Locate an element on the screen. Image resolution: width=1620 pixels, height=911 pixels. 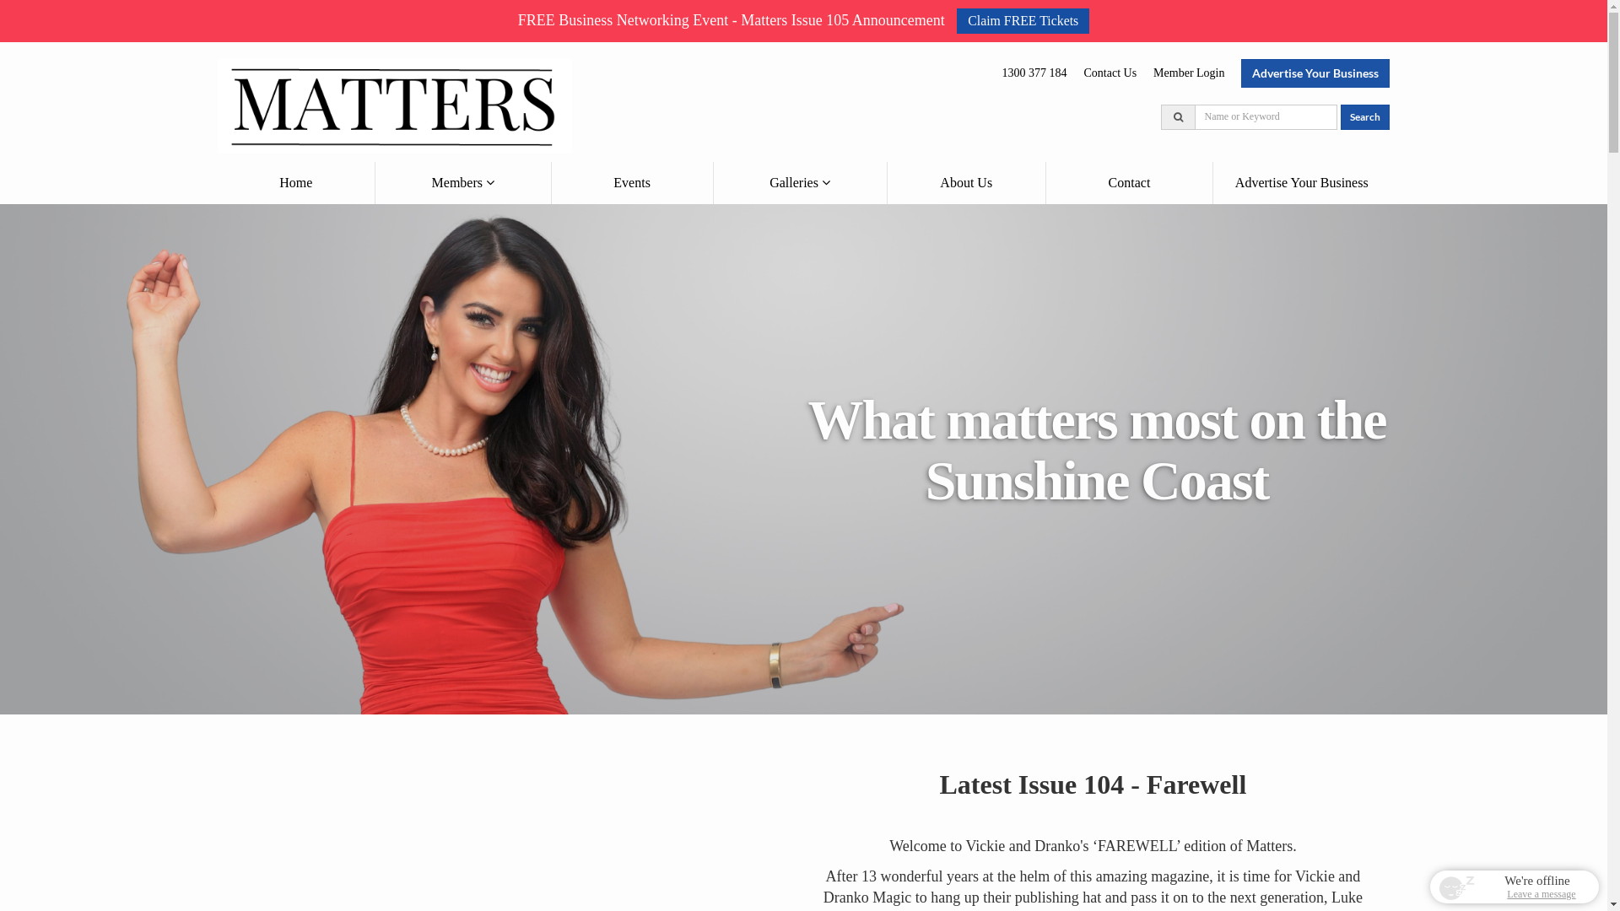
Advertise Your Business is located at coordinates (1302, 183).